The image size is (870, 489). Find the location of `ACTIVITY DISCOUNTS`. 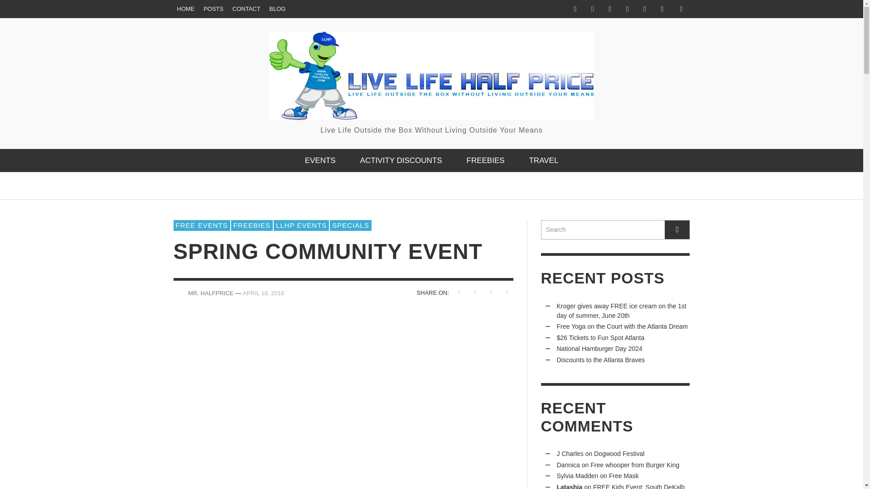

ACTIVITY DISCOUNTS is located at coordinates (401, 160).